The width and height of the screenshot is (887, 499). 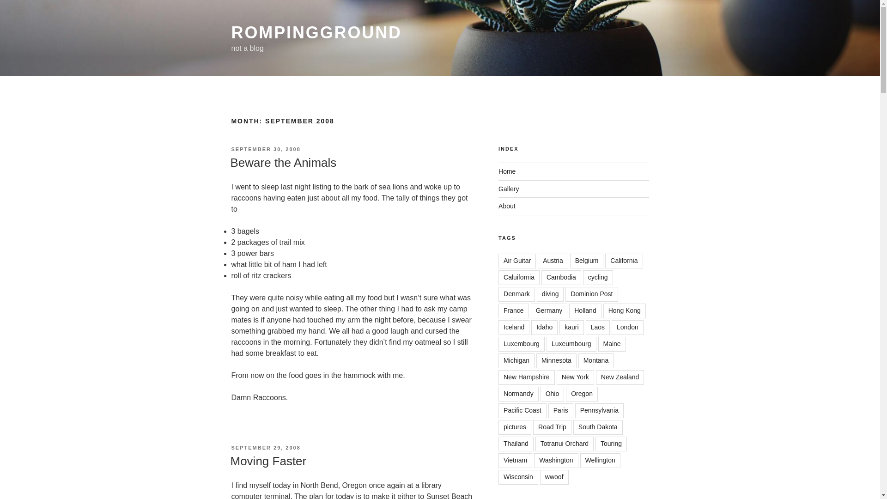 What do you see at coordinates (283, 163) in the screenshot?
I see `Beware the Animals` at bounding box center [283, 163].